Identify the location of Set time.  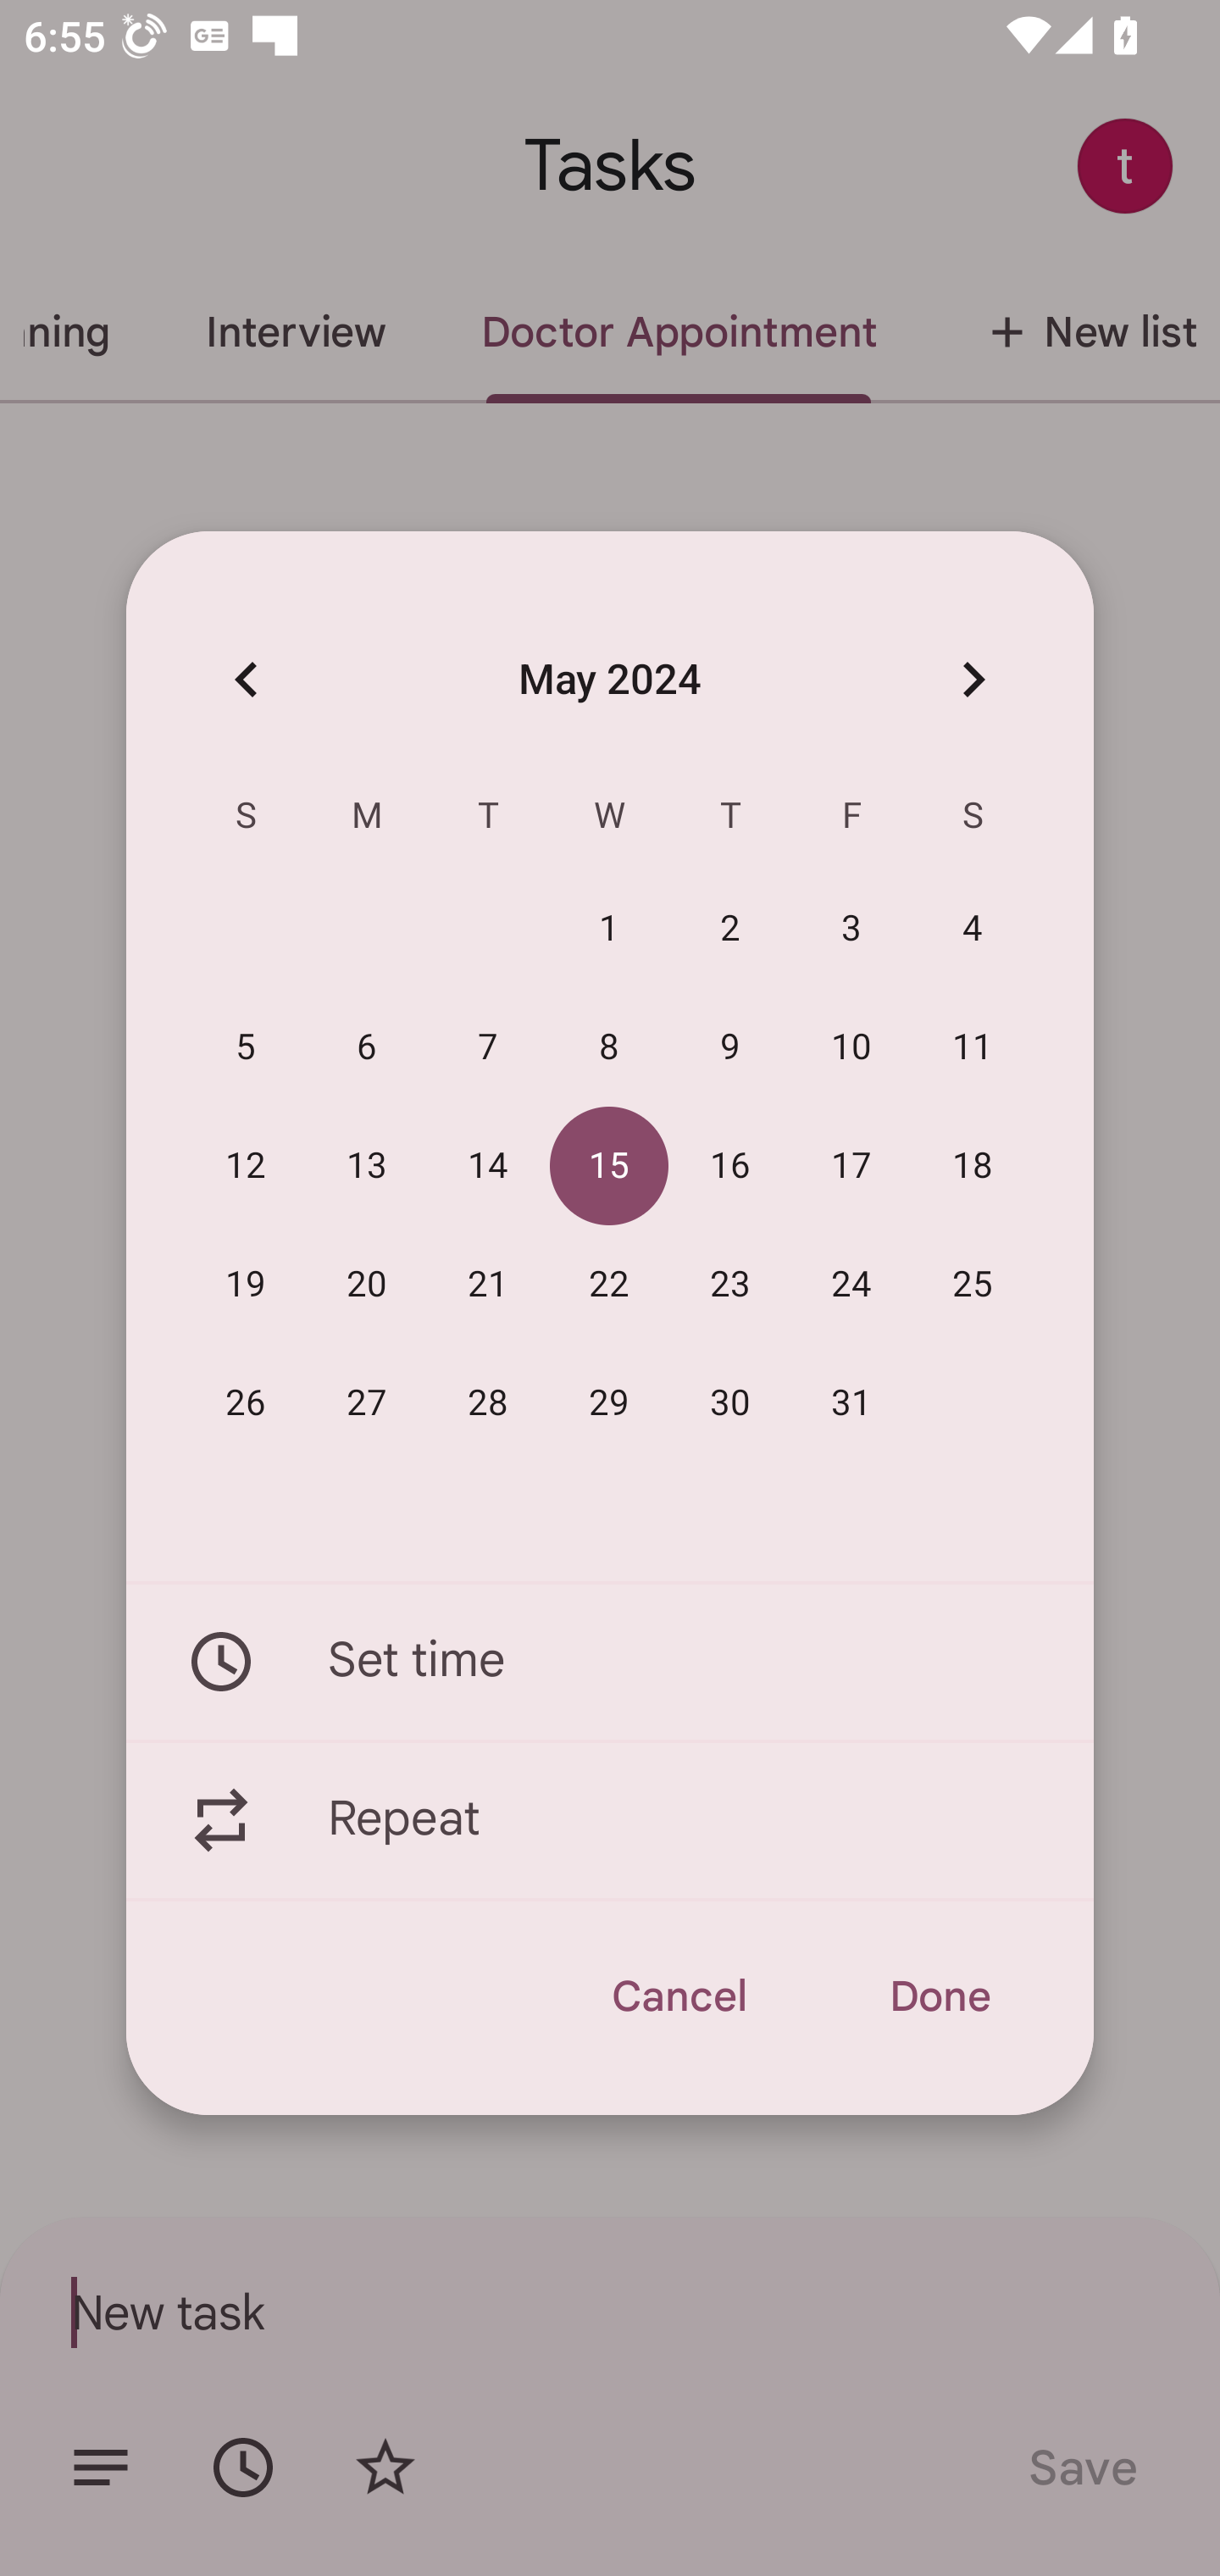
(610, 1661).